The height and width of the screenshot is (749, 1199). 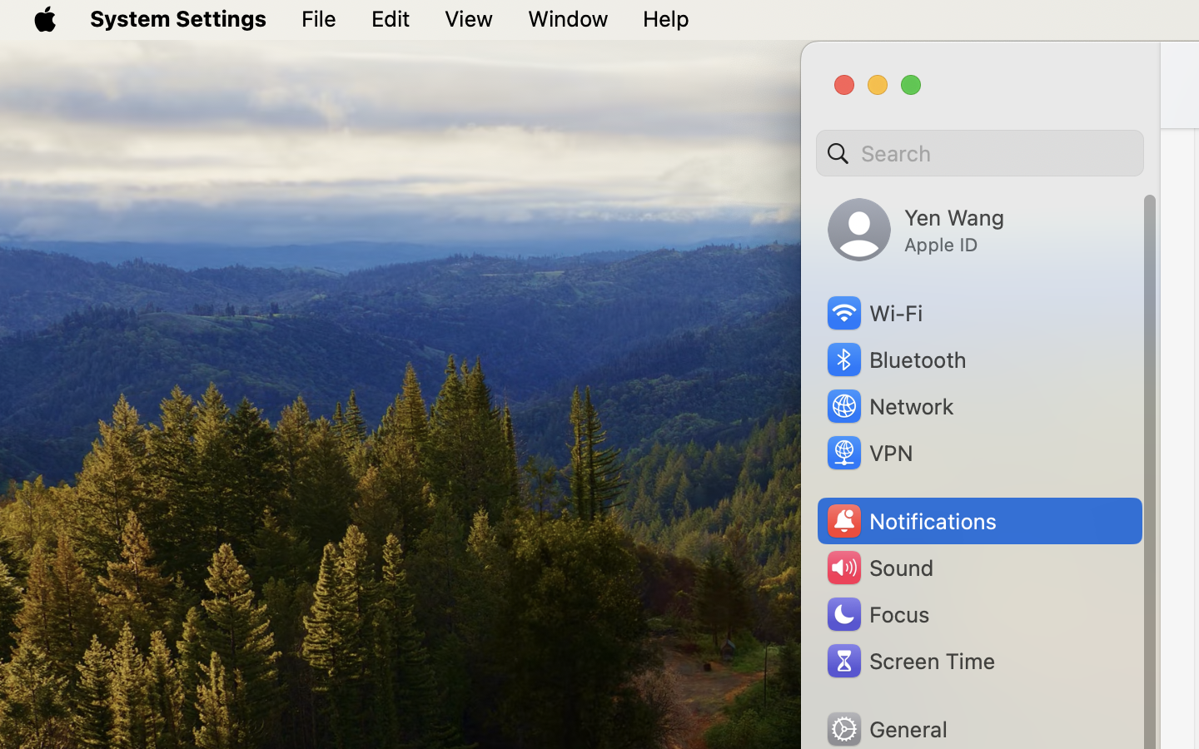 What do you see at coordinates (910, 661) in the screenshot?
I see `Screen Time` at bounding box center [910, 661].